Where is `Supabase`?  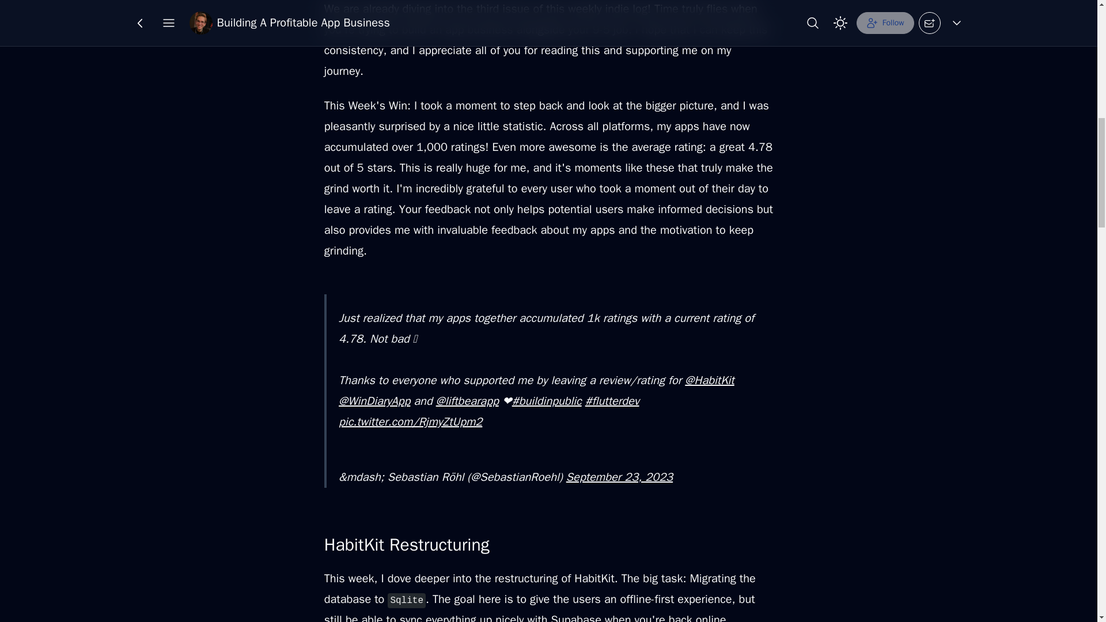 Supabase is located at coordinates (576, 617).